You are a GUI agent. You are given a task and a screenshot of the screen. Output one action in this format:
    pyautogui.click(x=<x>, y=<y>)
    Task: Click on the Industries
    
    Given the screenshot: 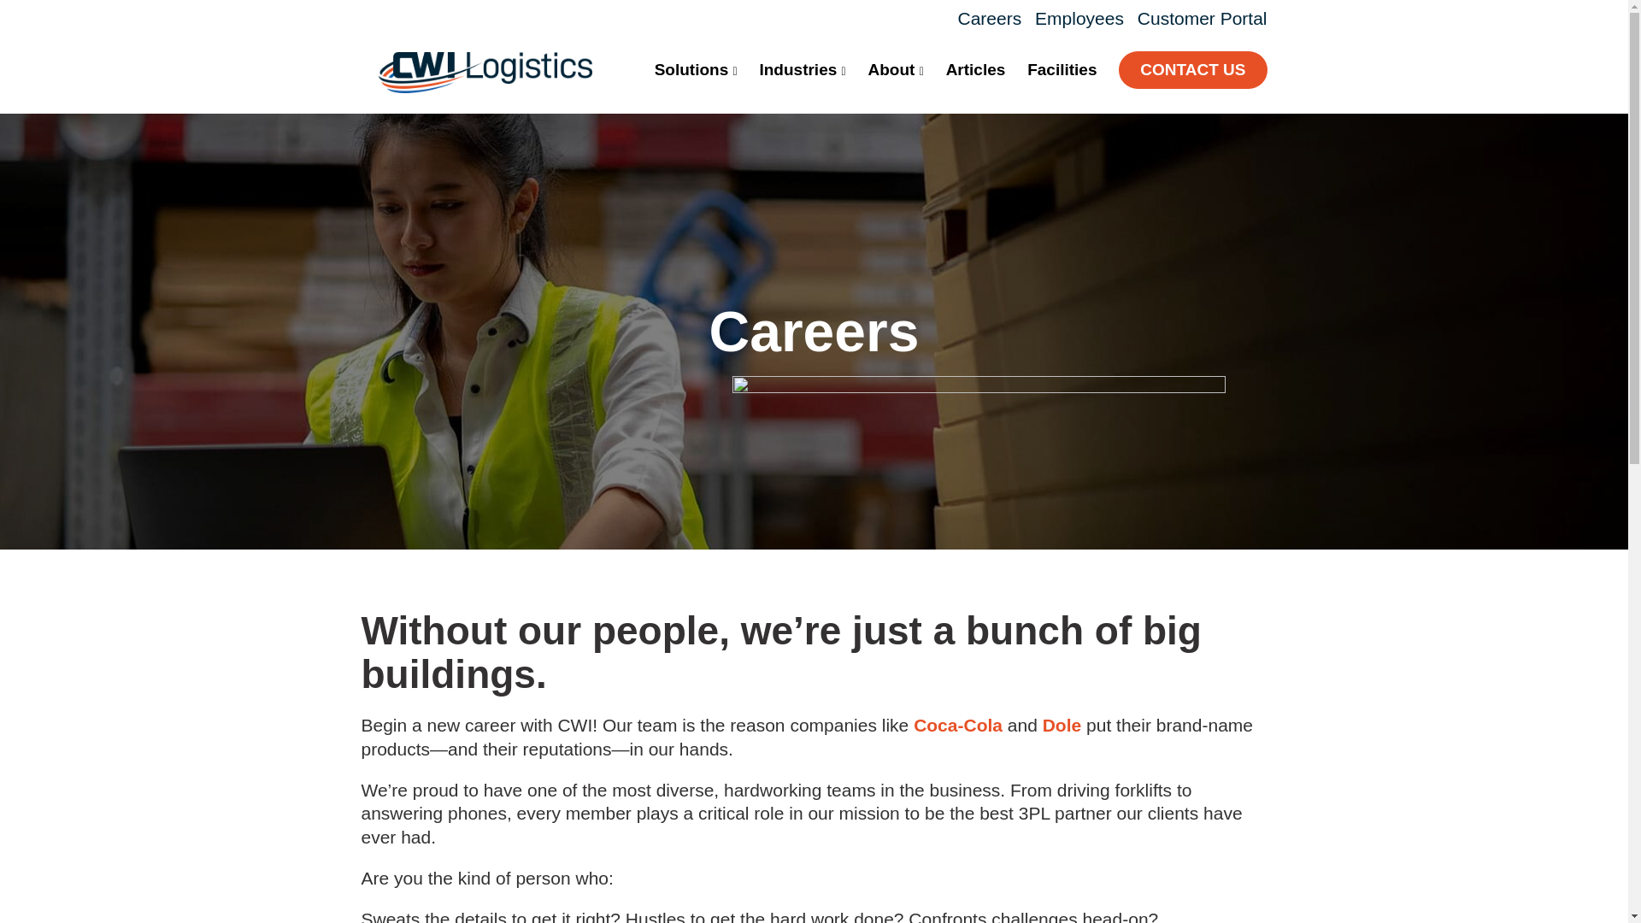 What is the action you would take?
    pyautogui.click(x=802, y=70)
    